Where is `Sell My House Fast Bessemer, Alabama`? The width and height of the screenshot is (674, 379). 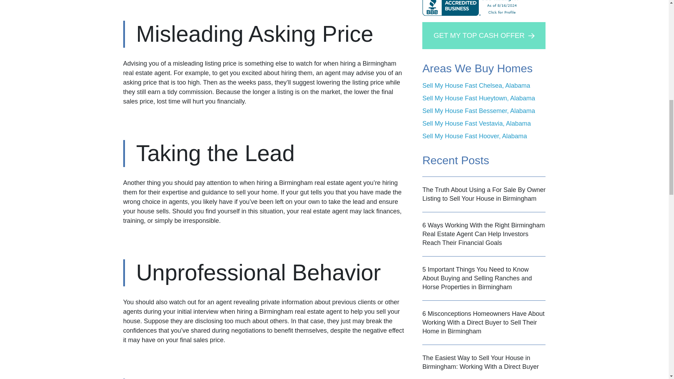 Sell My House Fast Bessemer, Alabama is located at coordinates (479, 111).